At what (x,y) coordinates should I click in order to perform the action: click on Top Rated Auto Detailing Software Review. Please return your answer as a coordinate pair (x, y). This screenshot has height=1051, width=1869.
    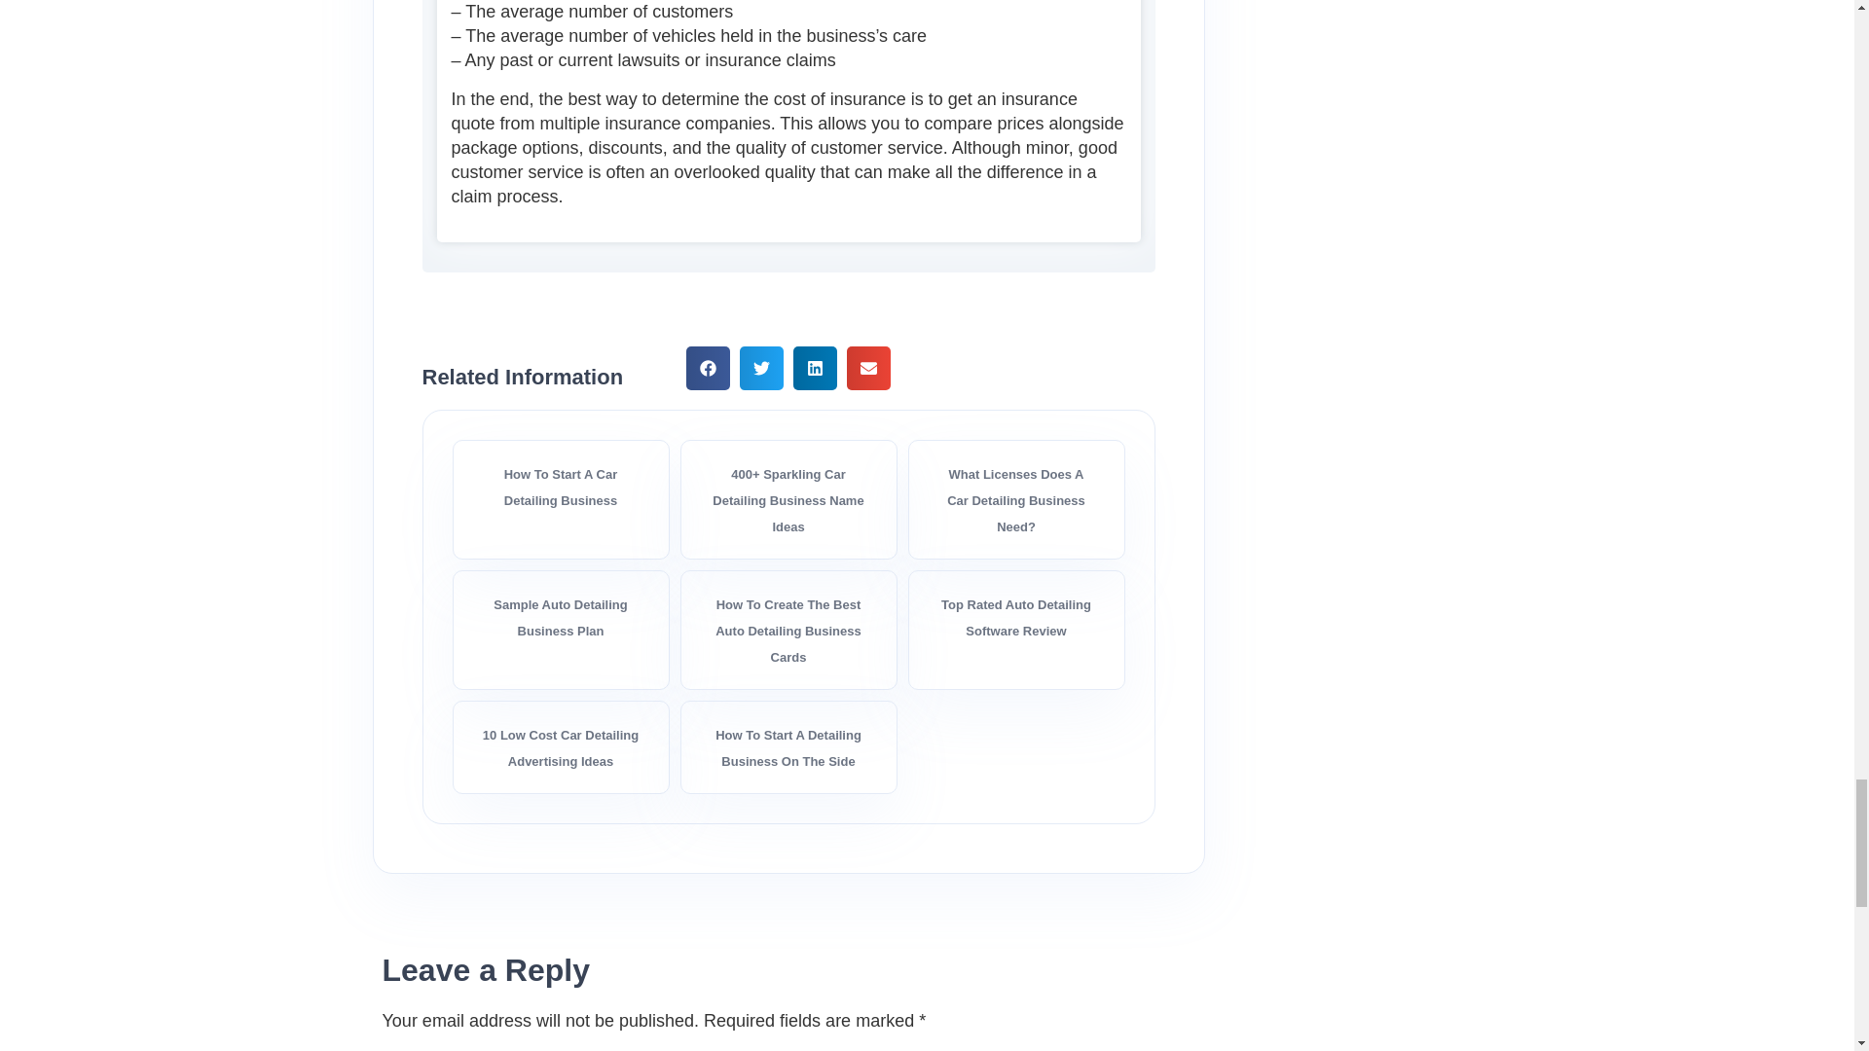
    Looking at the image, I should click on (1016, 617).